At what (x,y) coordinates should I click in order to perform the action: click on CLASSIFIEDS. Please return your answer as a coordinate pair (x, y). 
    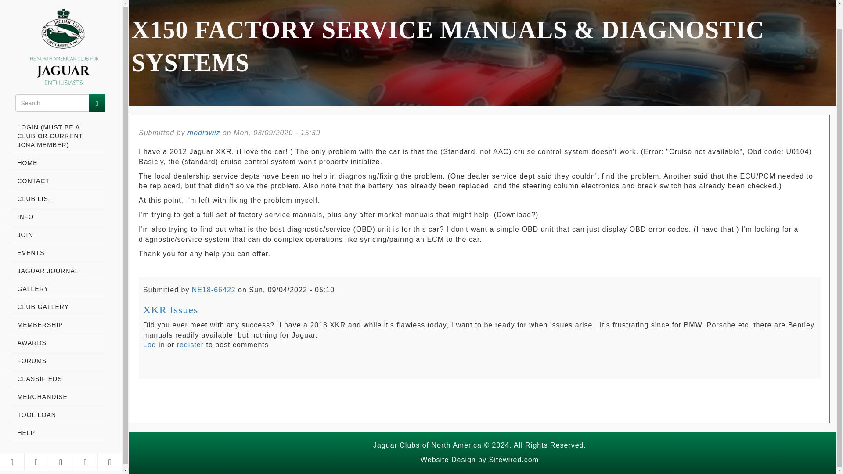
    Looking at the image, I should click on (57, 355).